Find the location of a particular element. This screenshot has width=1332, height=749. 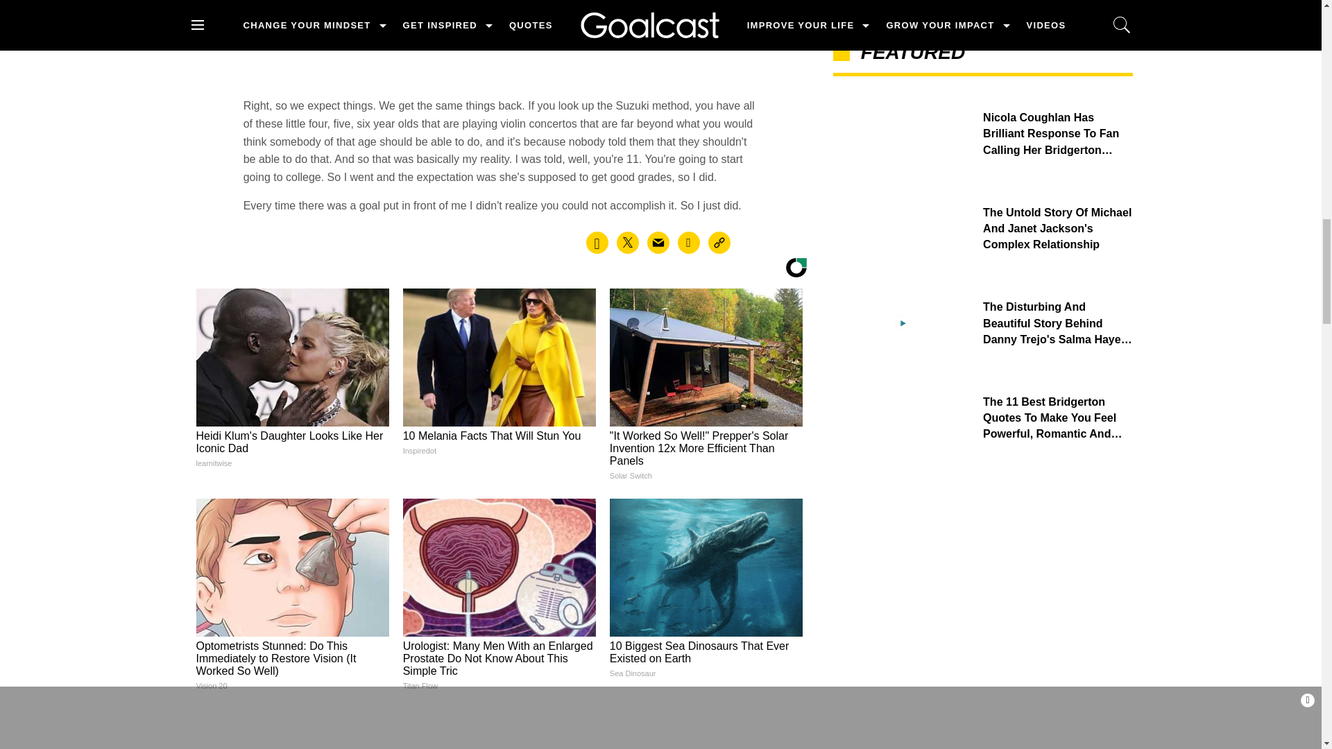

Copy this link to clipboard is located at coordinates (719, 243).